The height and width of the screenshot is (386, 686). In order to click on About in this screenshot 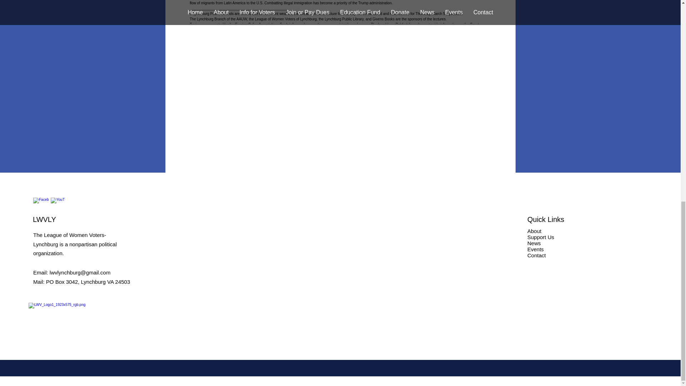, I will do `click(534, 231)`.